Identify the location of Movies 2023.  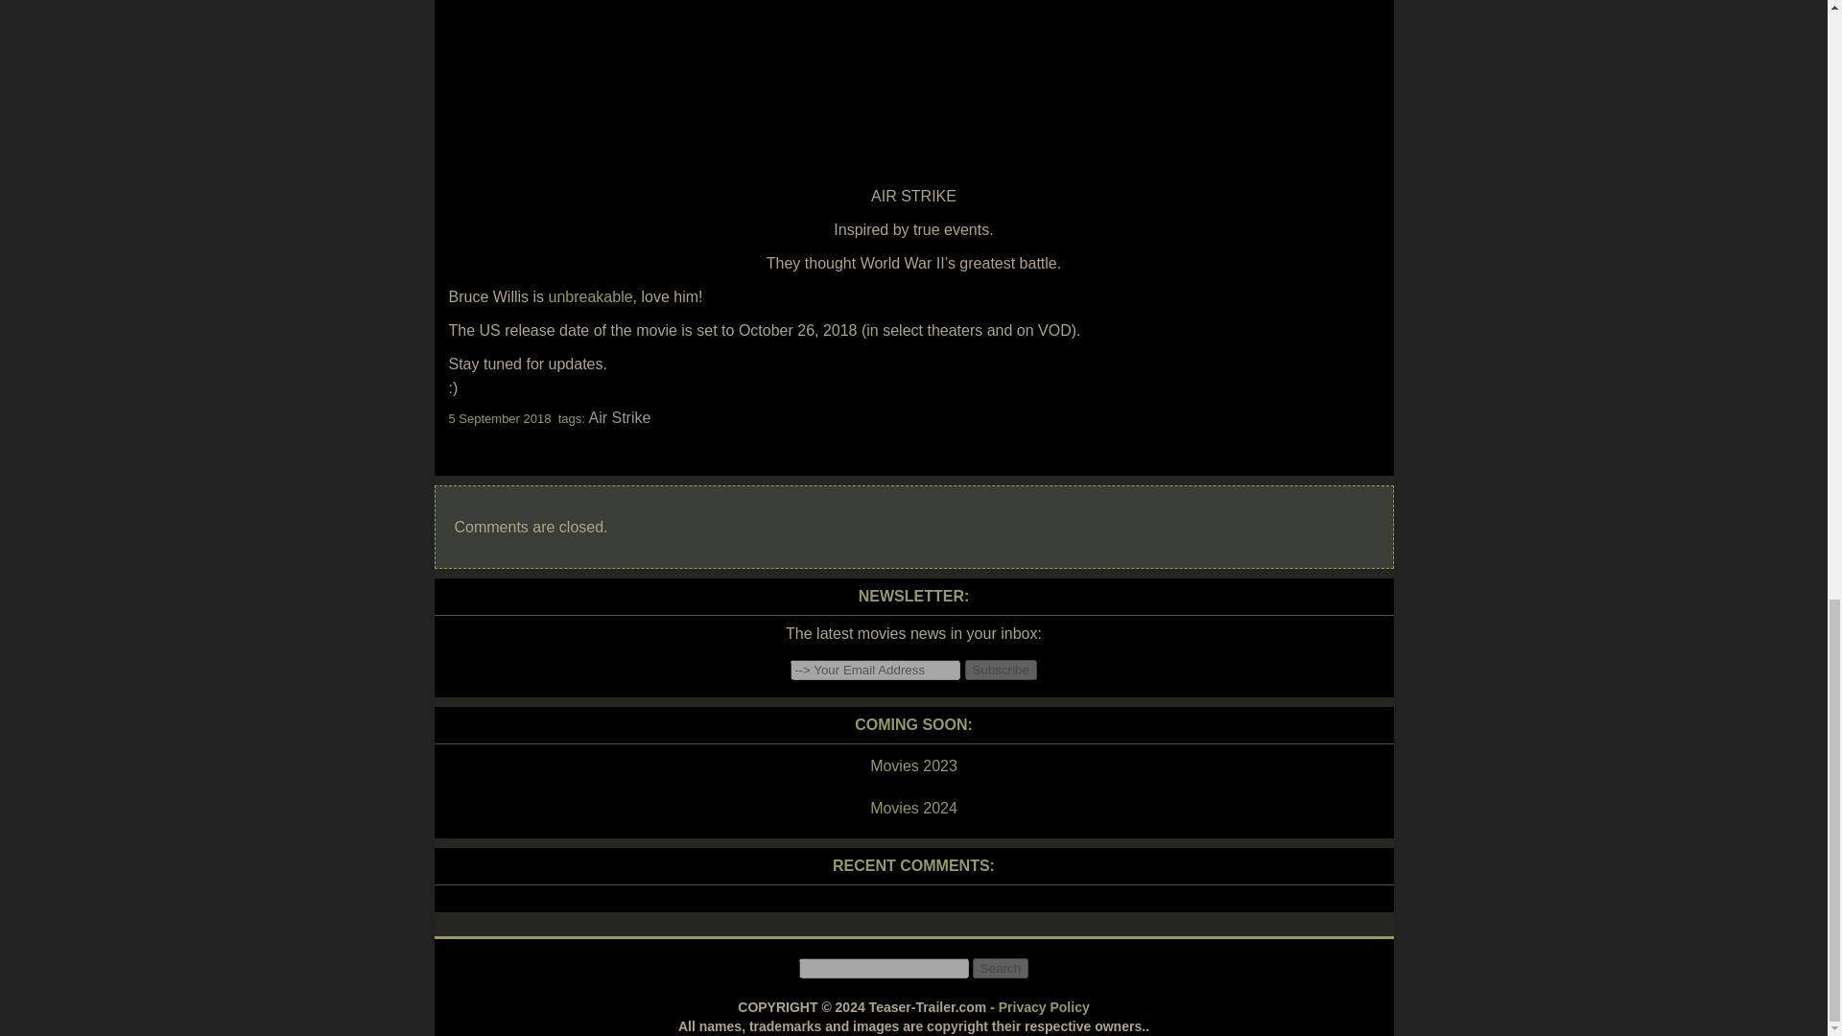
(912, 766).